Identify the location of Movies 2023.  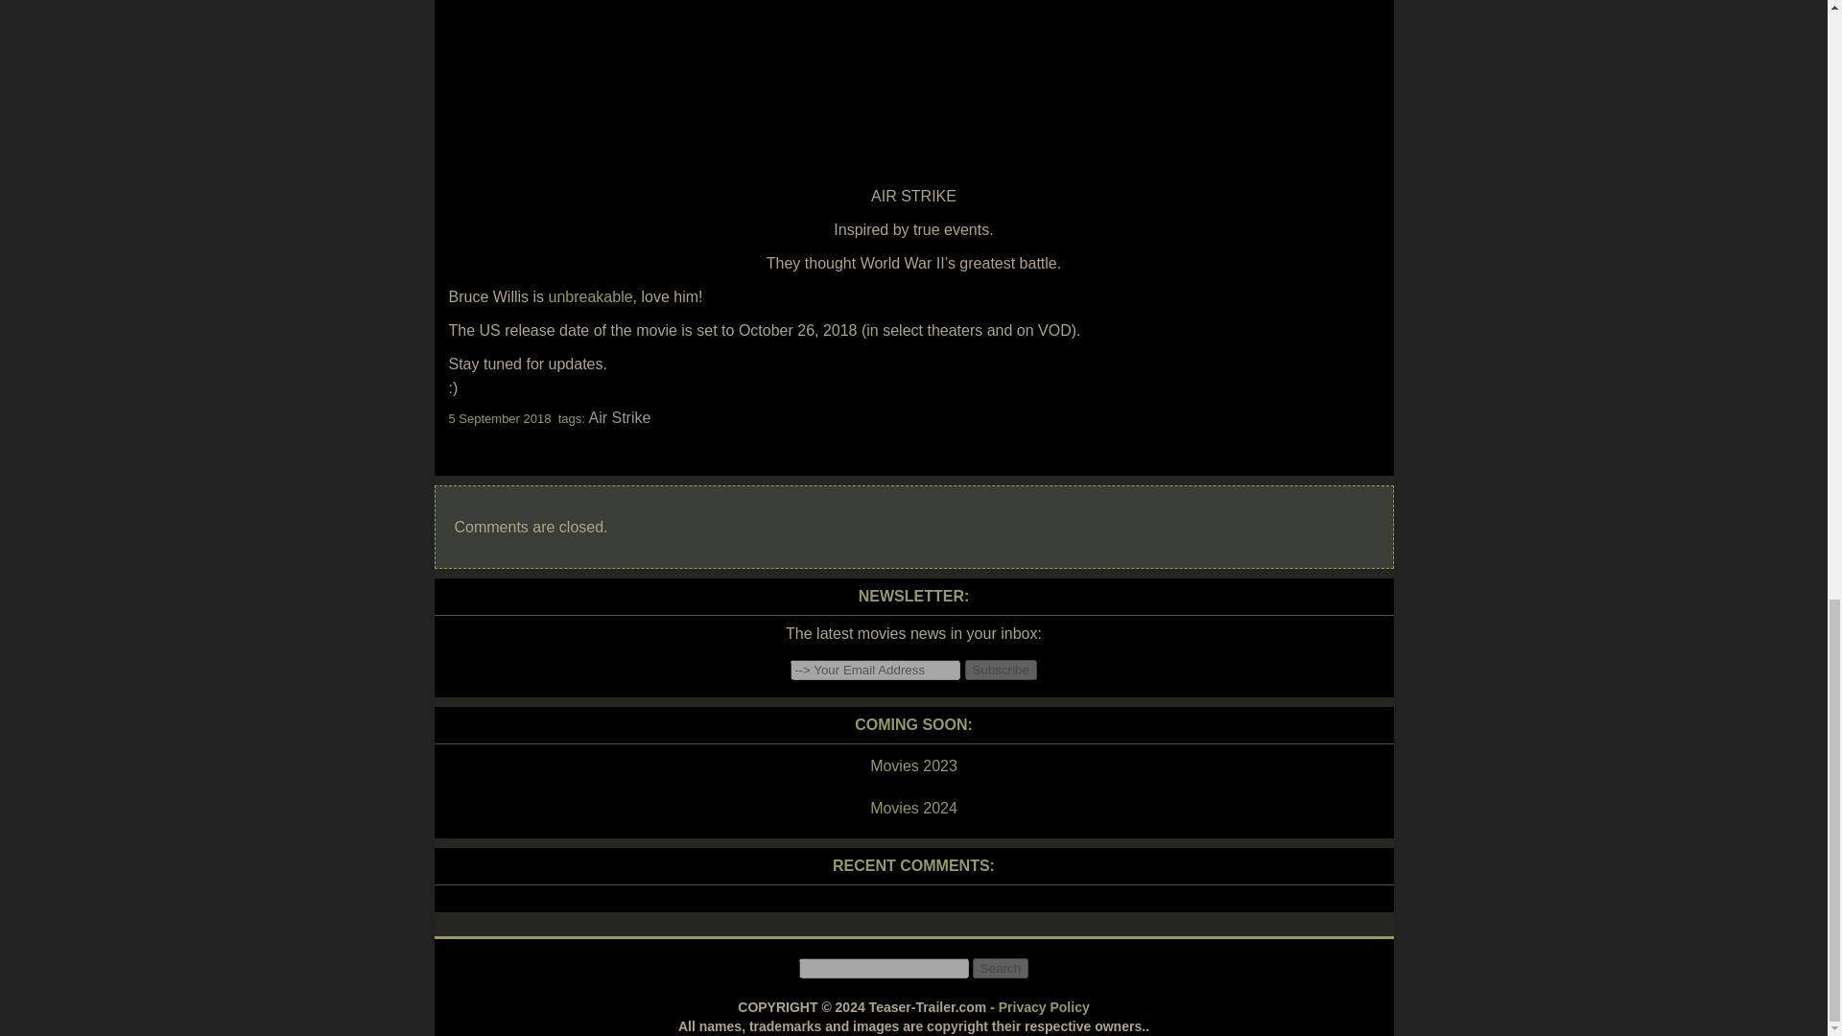
(912, 766).